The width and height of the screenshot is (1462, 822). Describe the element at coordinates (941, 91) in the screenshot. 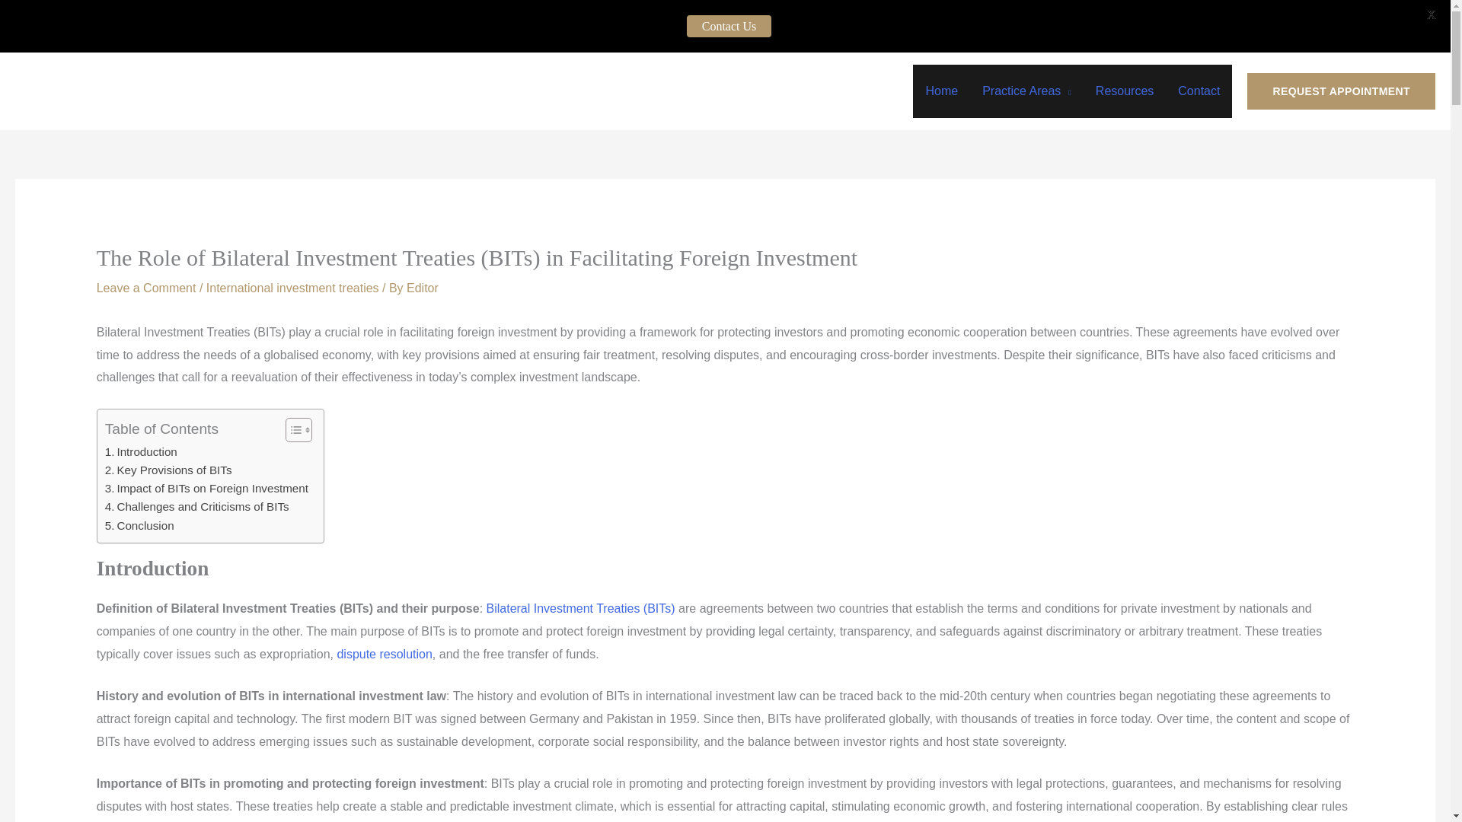

I see `Home` at that location.